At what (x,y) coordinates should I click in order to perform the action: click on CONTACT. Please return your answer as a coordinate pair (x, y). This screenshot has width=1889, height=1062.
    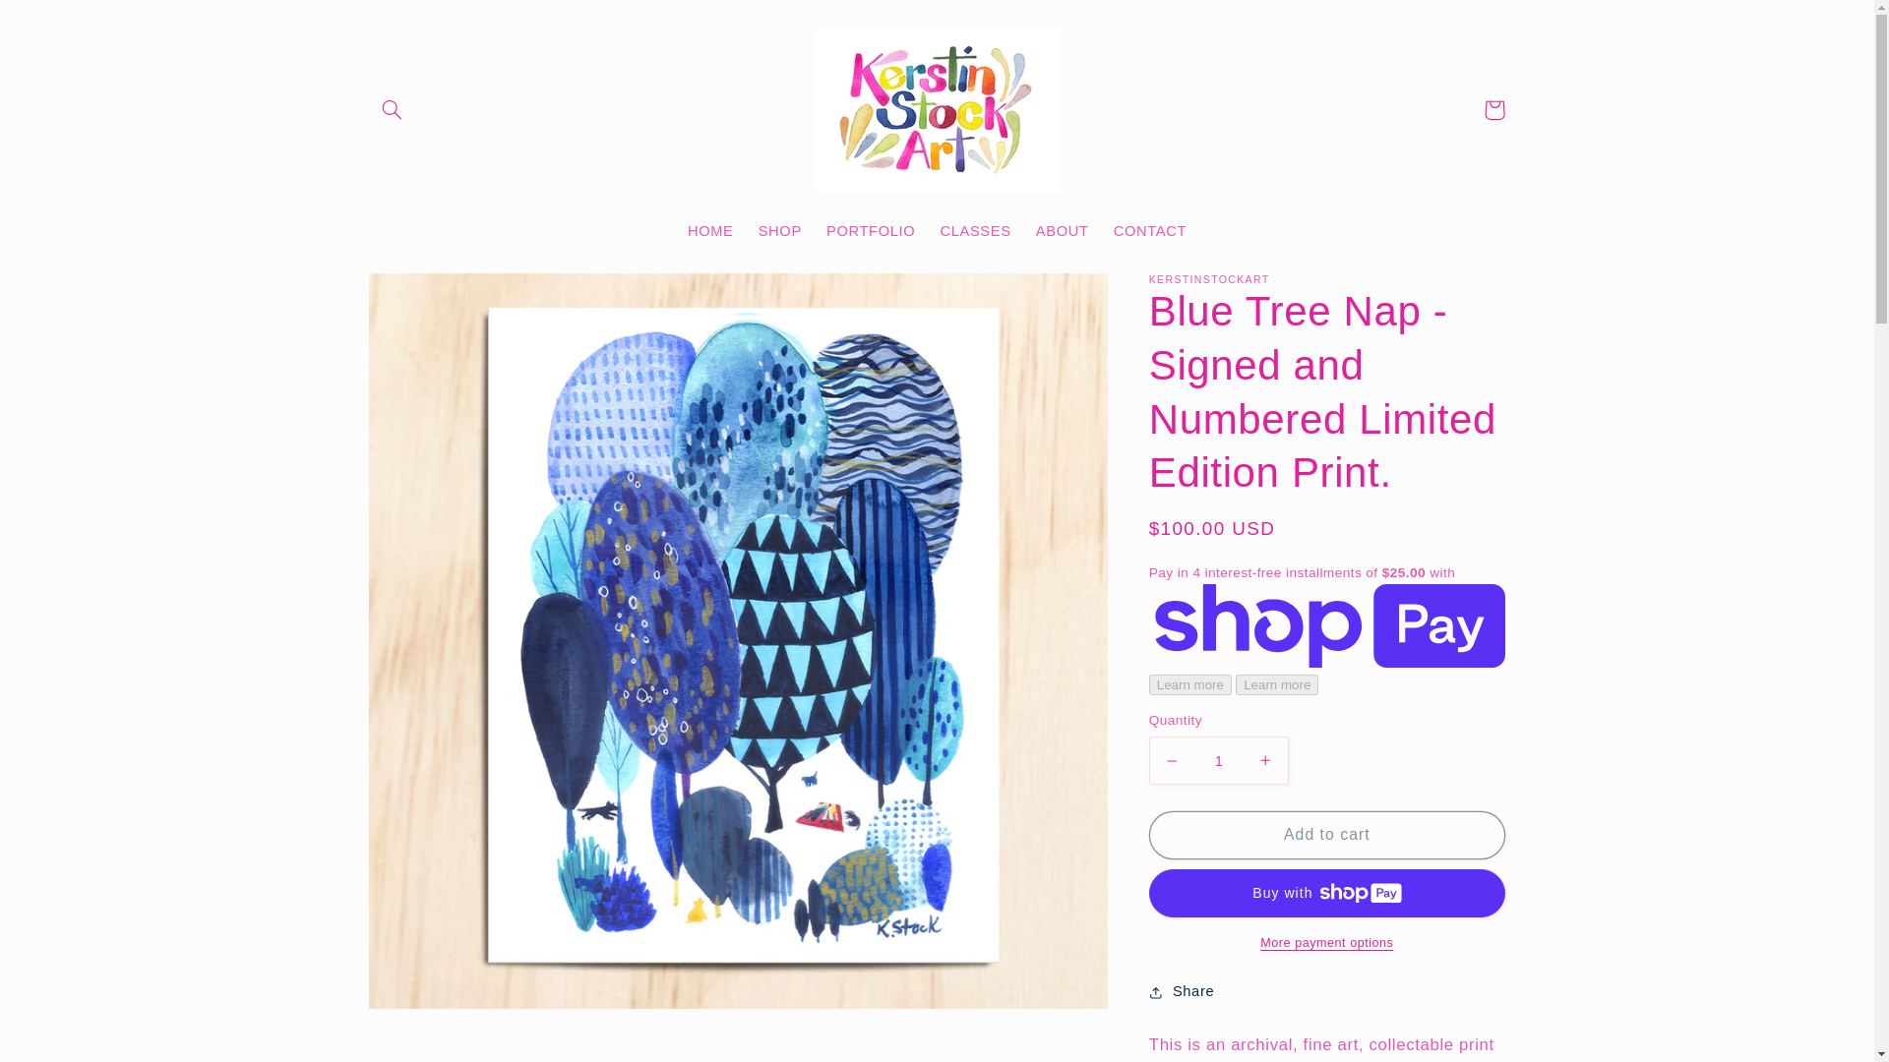
    Looking at the image, I should click on (1150, 232).